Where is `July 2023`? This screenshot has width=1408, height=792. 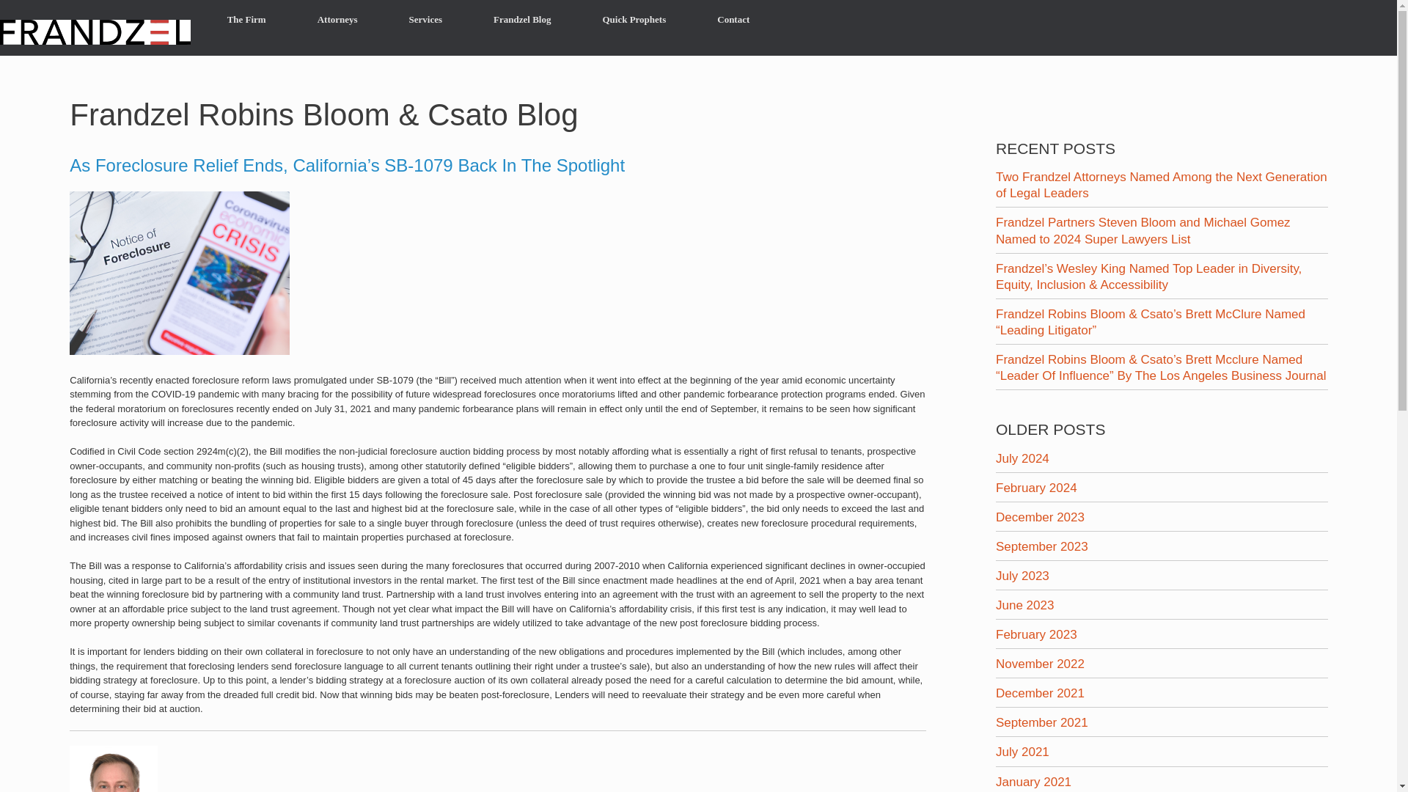
July 2023 is located at coordinates (1022, 576).